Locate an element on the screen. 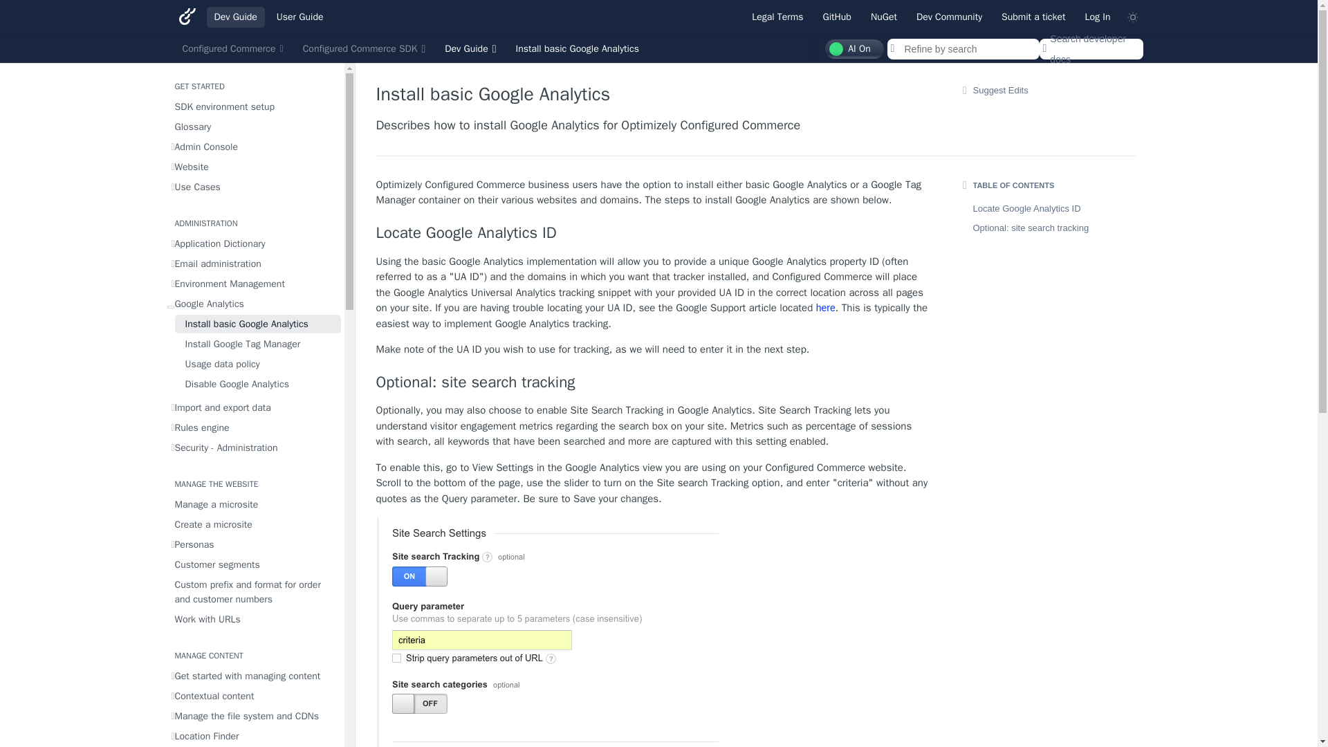 Image resolution: width=1328 pixels, height=747 pixels. Glossary is located at coordinates (253, 126).